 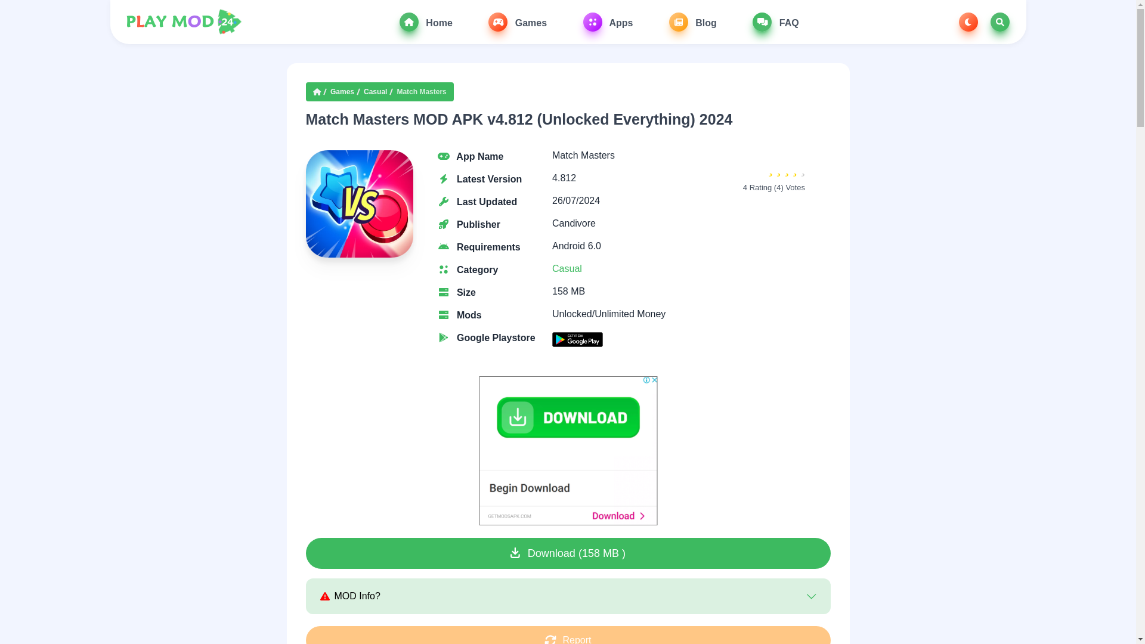 I want to click on Casual, so click(x=375, y=92).